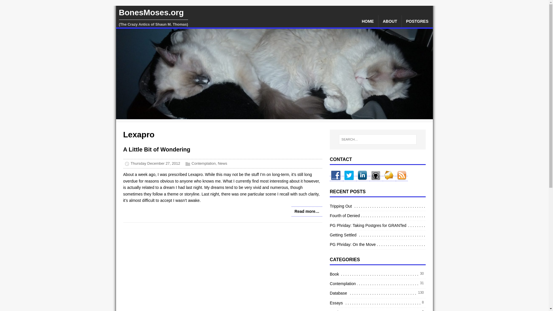  I want to click on Book, so click(335, 274).